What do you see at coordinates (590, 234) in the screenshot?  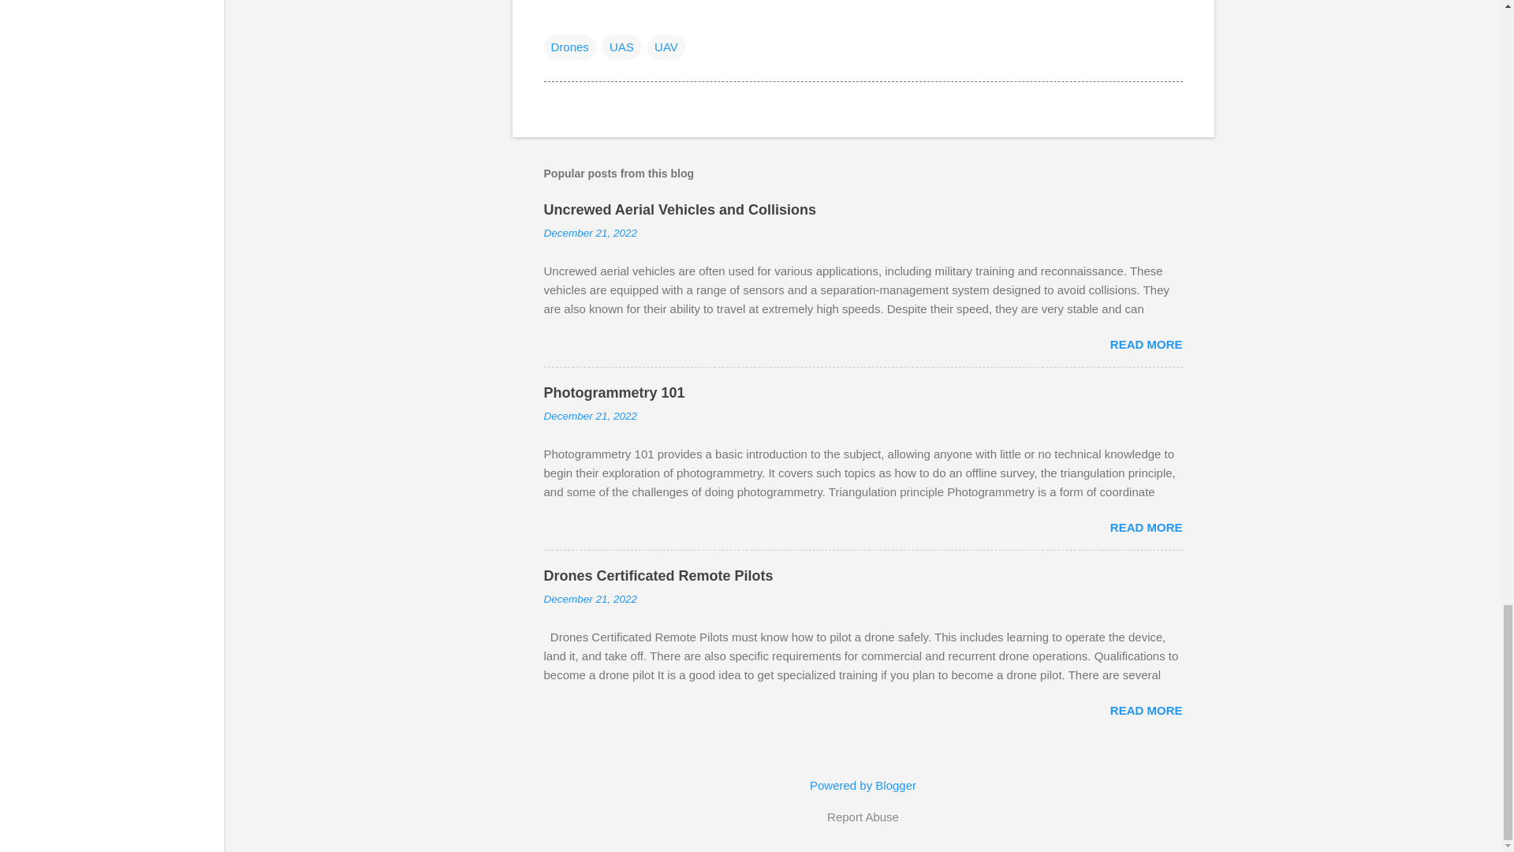 I see `December 21, 2022` at bounding box center [590, 234].